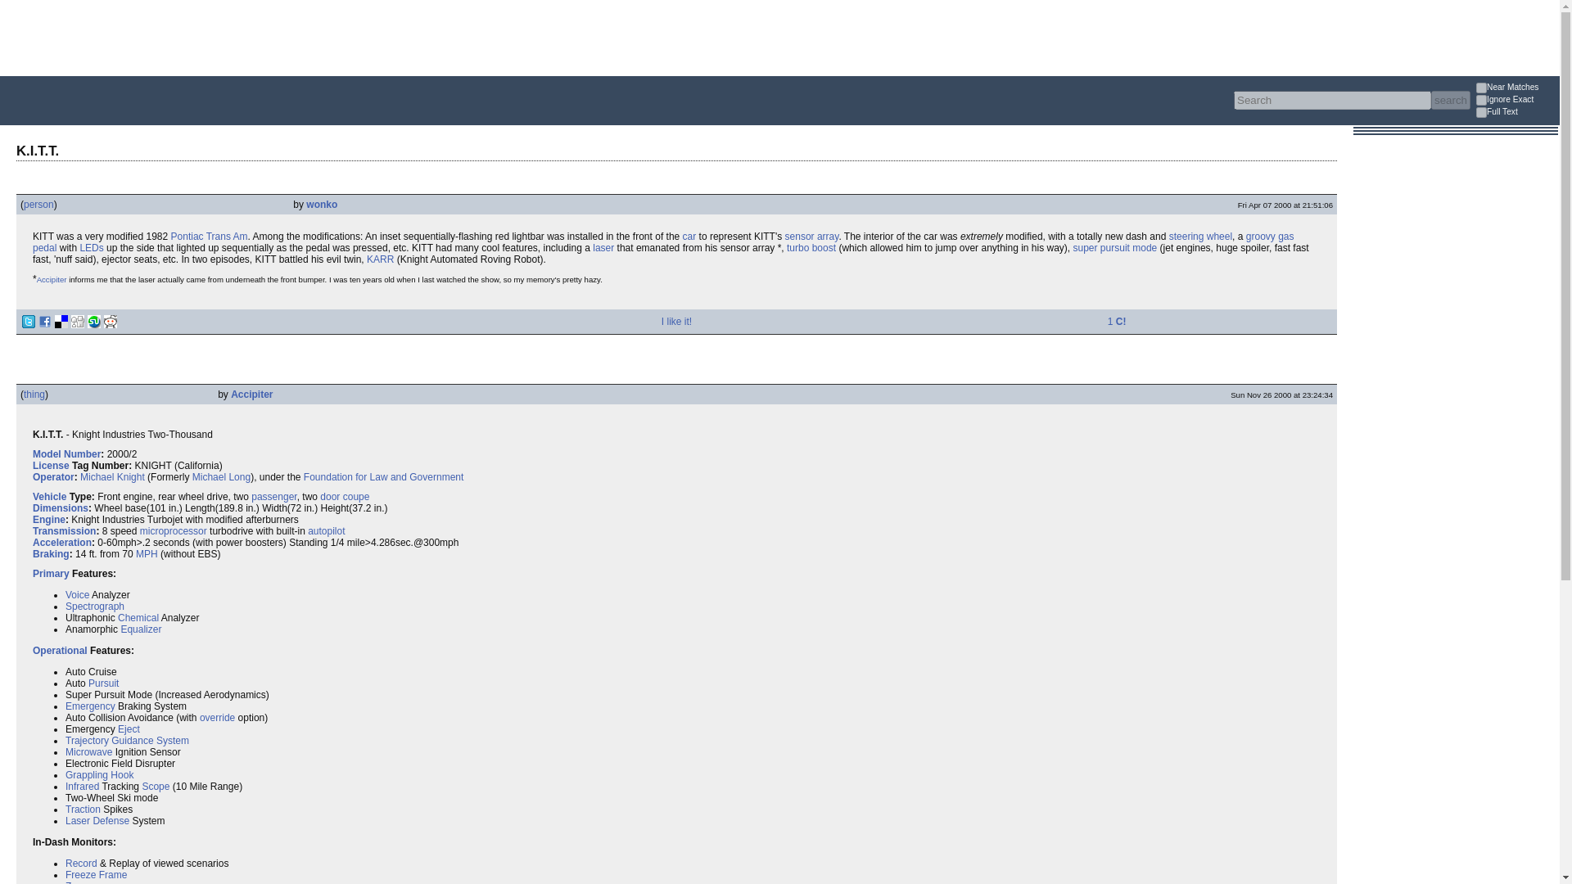  What do you see at coordinates (1115, 247) in the screenshot?
I see `super pursuit mode` at bounding box center [1115, 247].